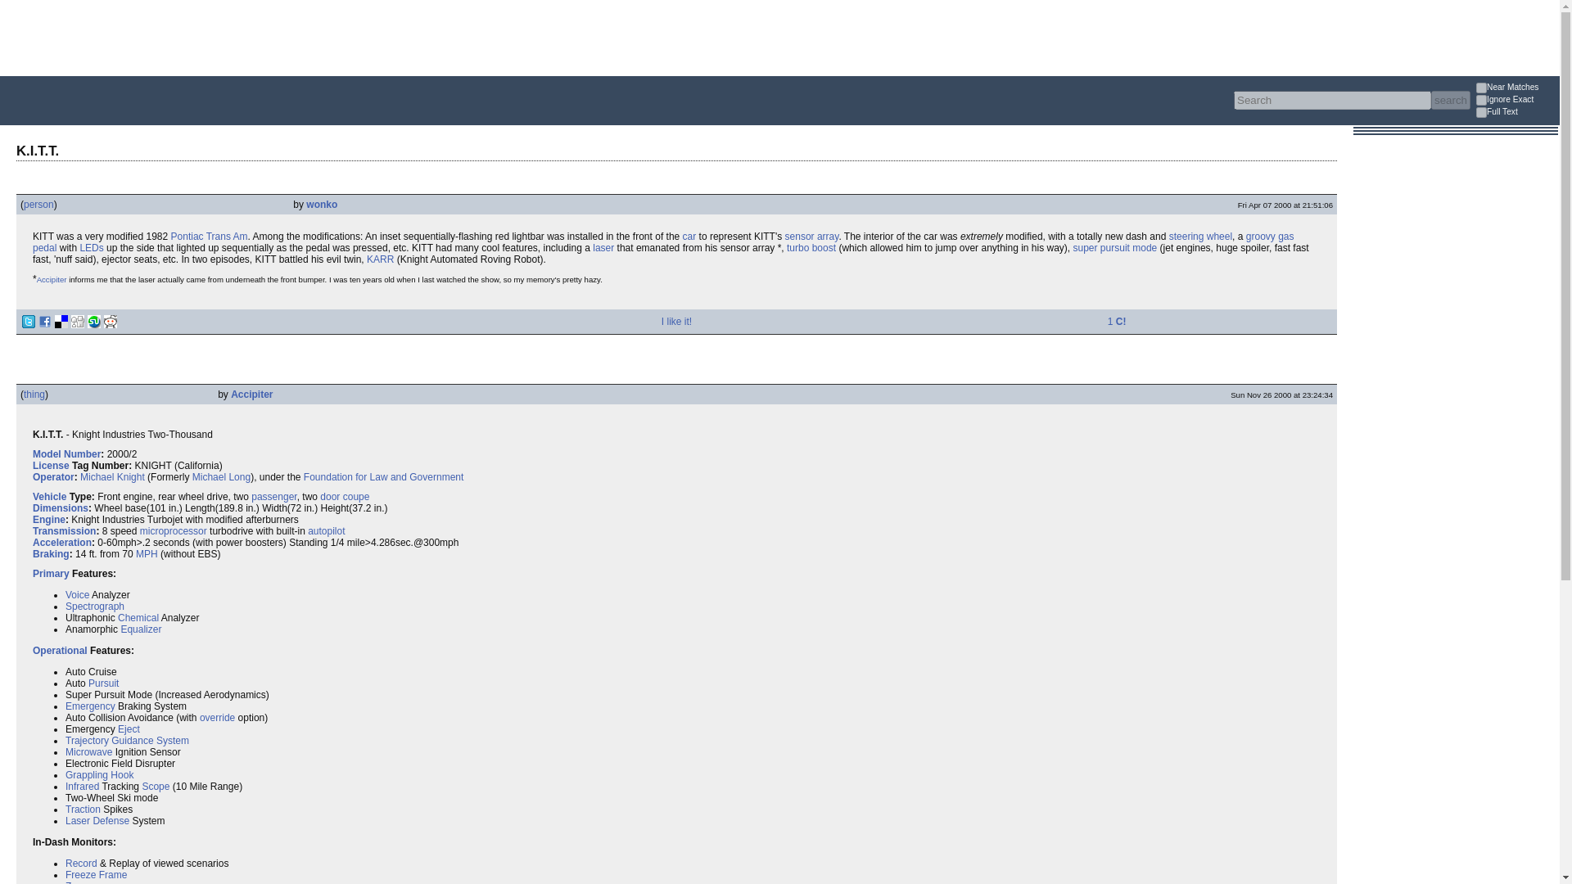  What do you see at coordinates (1115, 247) in the screenshot?
I see `super pursuit mode` at bounding box center [1115, 247].